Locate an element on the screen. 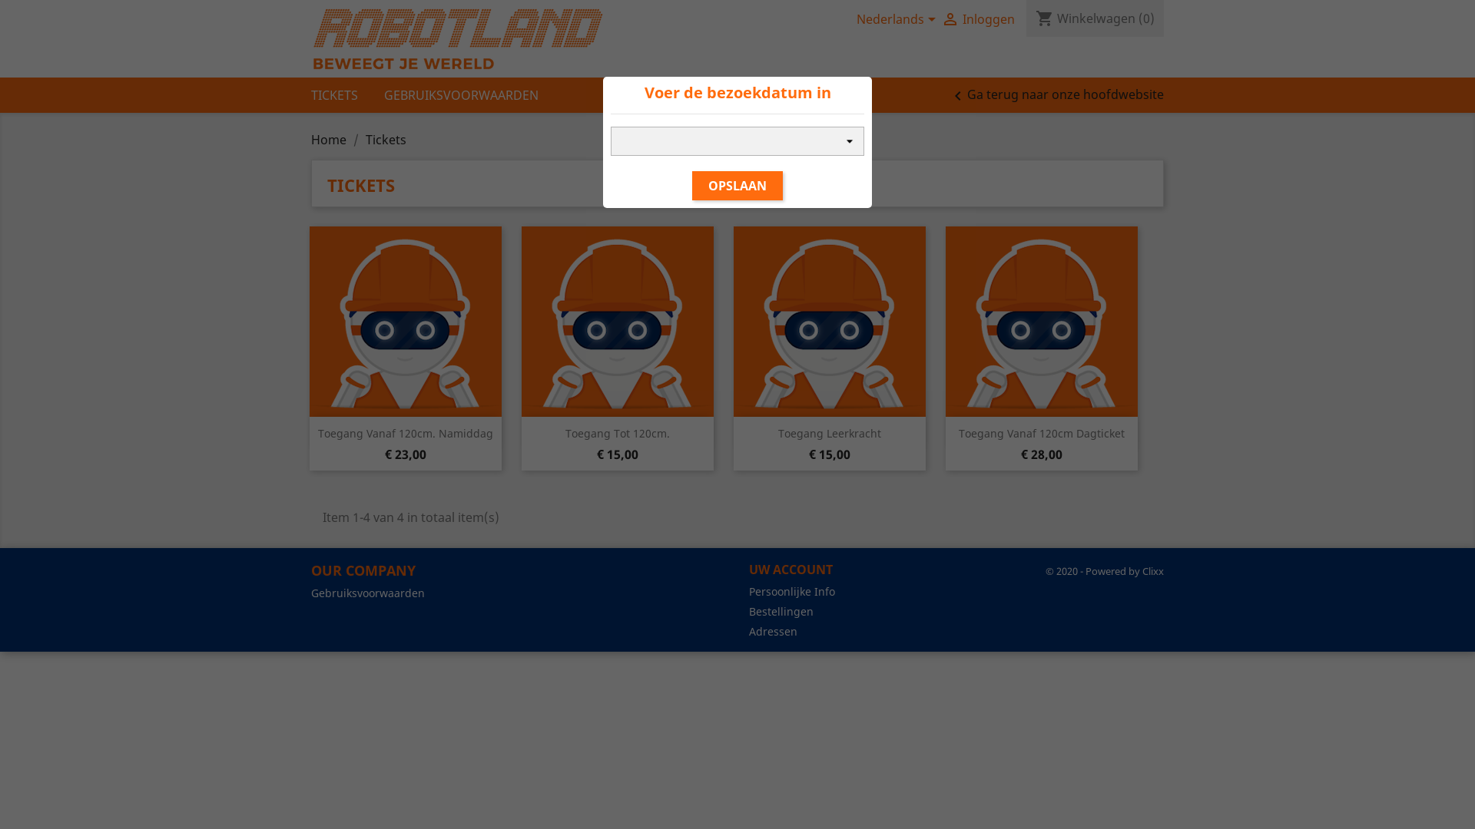 This screenshot has width=1475, height=829. OPSLAAN is located at coordinates (737, 186).